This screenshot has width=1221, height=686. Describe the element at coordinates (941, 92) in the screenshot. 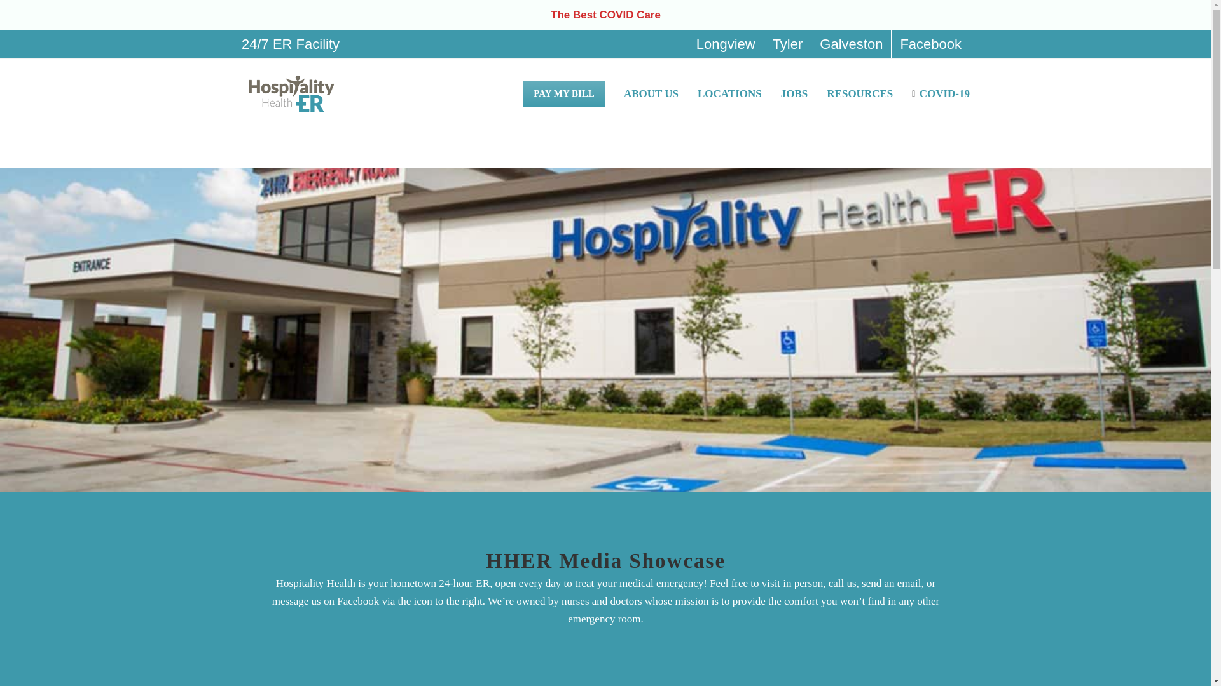

I see `COVID-19` at that location.